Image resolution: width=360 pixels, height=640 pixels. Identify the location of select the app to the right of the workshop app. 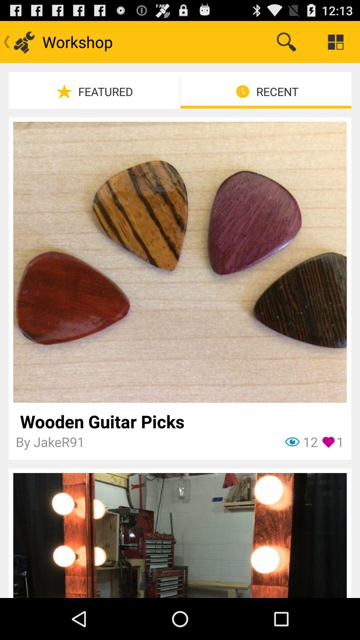
(286, 42).